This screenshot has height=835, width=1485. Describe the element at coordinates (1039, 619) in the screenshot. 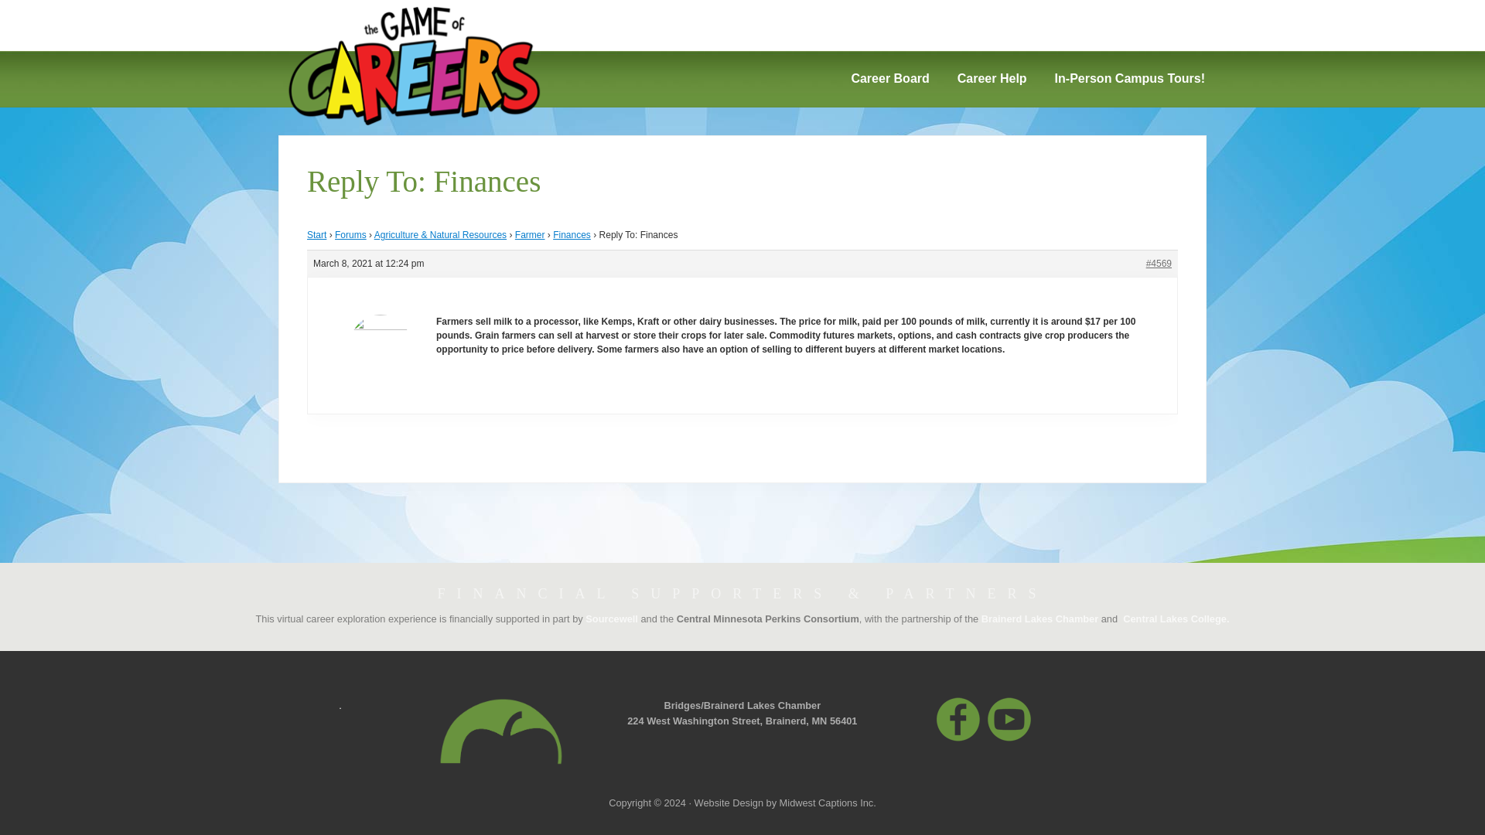

I see `Brainerd Lakes Chamber` at that location.